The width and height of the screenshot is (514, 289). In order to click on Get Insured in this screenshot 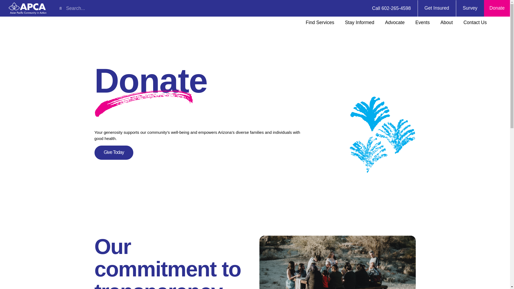, I will do `click(437, 8)`.